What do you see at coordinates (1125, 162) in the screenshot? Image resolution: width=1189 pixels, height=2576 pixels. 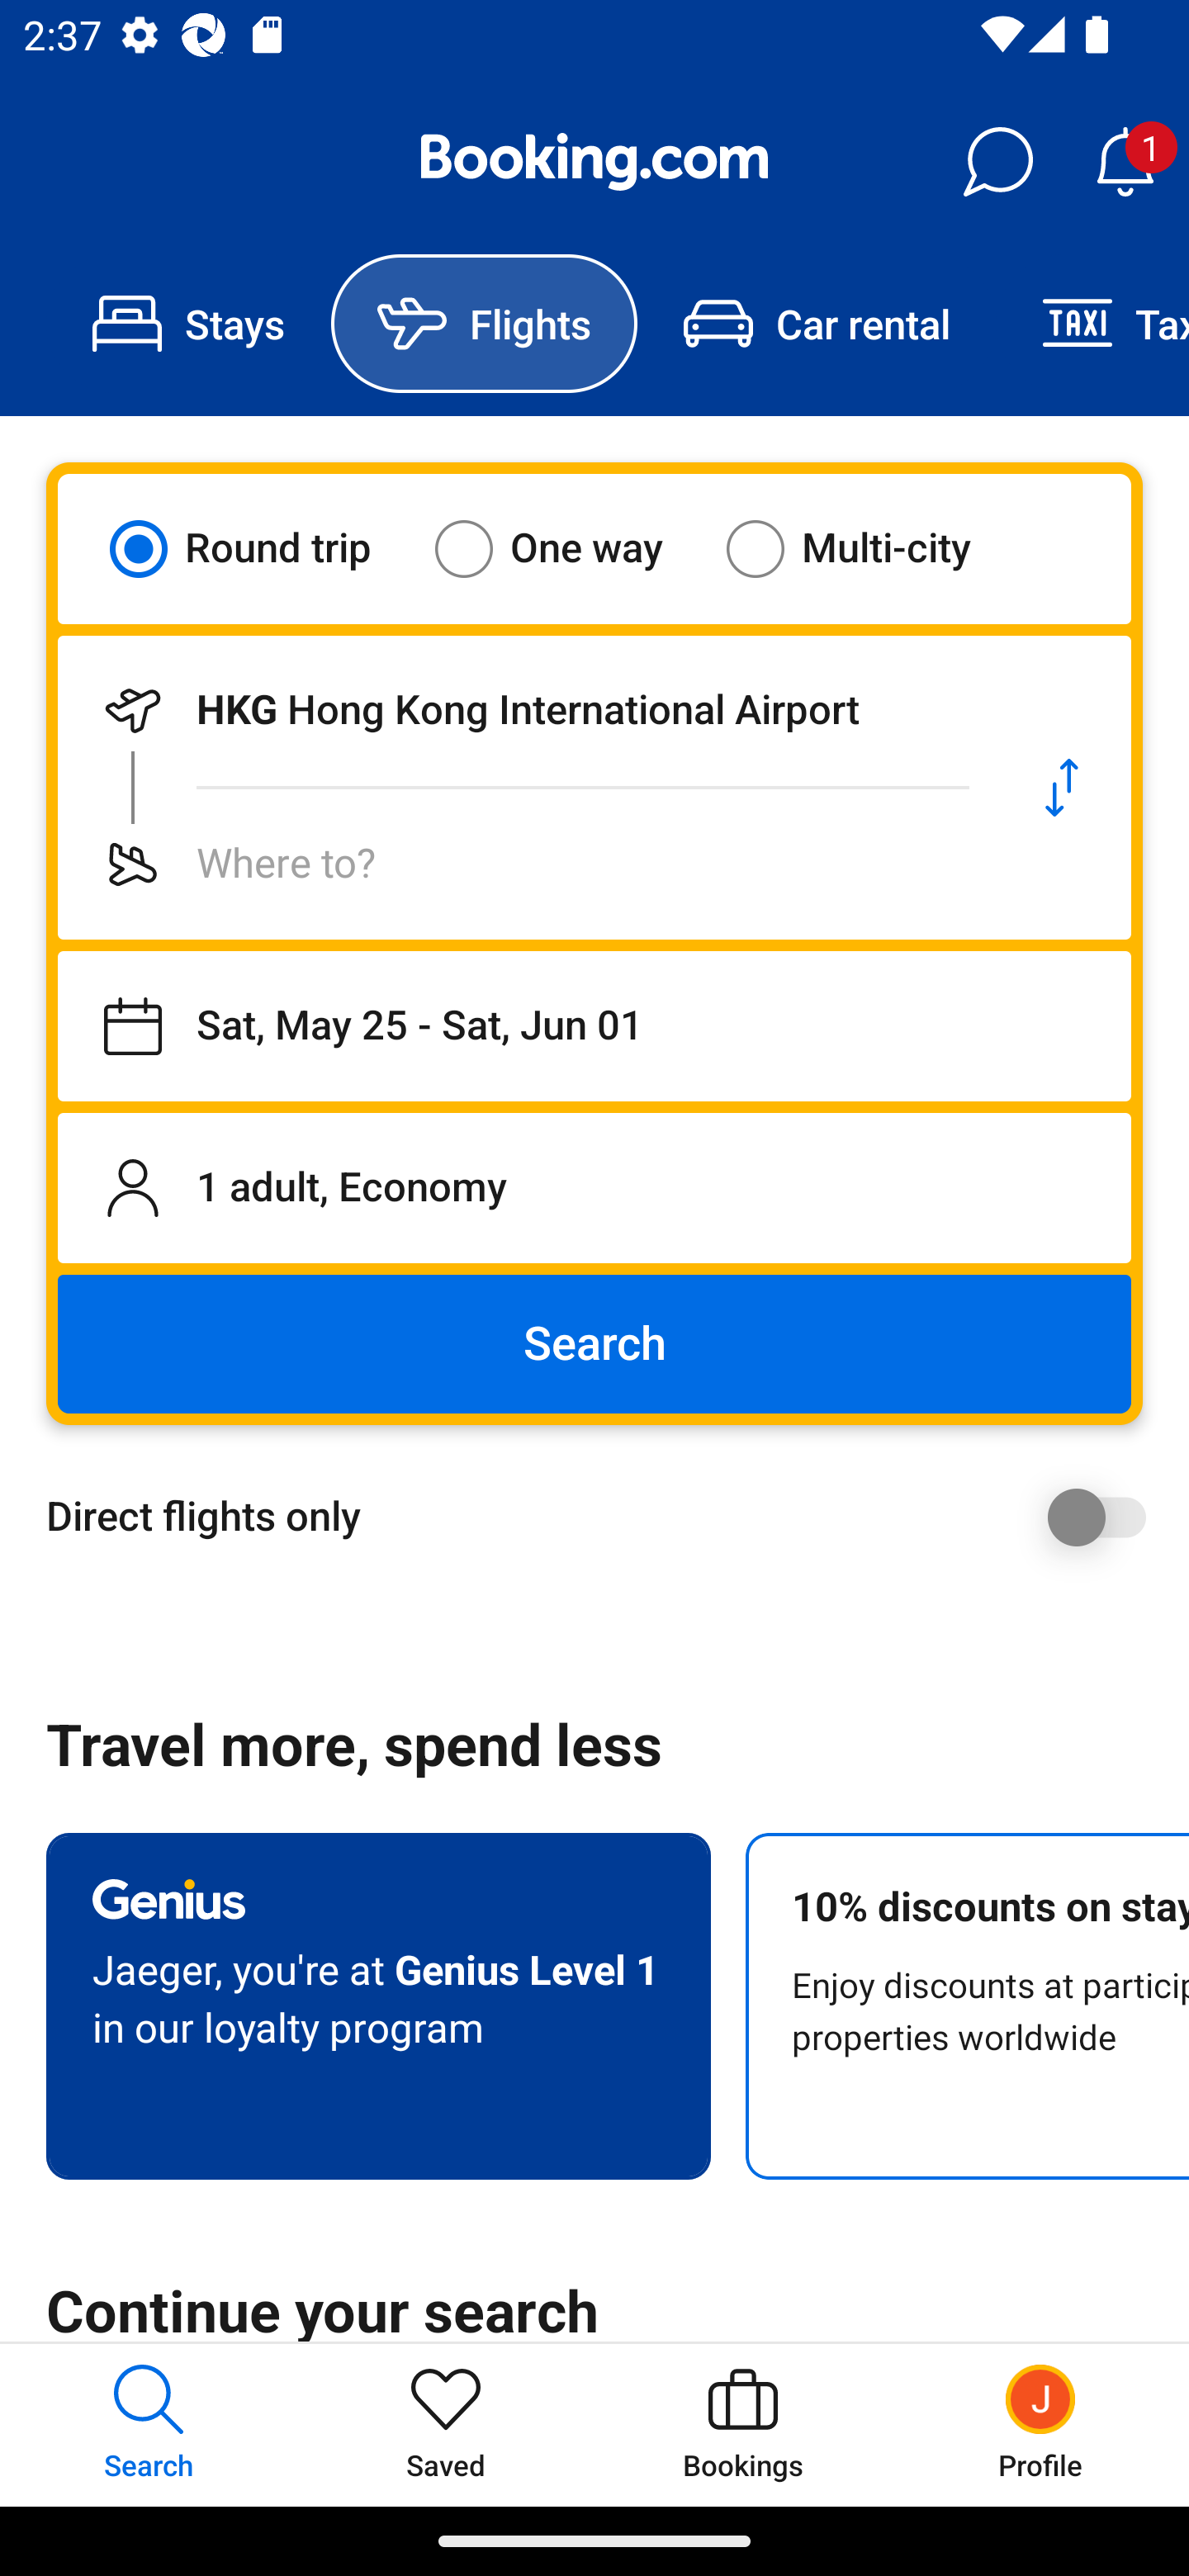 I see `Notifications` at bounding box center [1125, 162].